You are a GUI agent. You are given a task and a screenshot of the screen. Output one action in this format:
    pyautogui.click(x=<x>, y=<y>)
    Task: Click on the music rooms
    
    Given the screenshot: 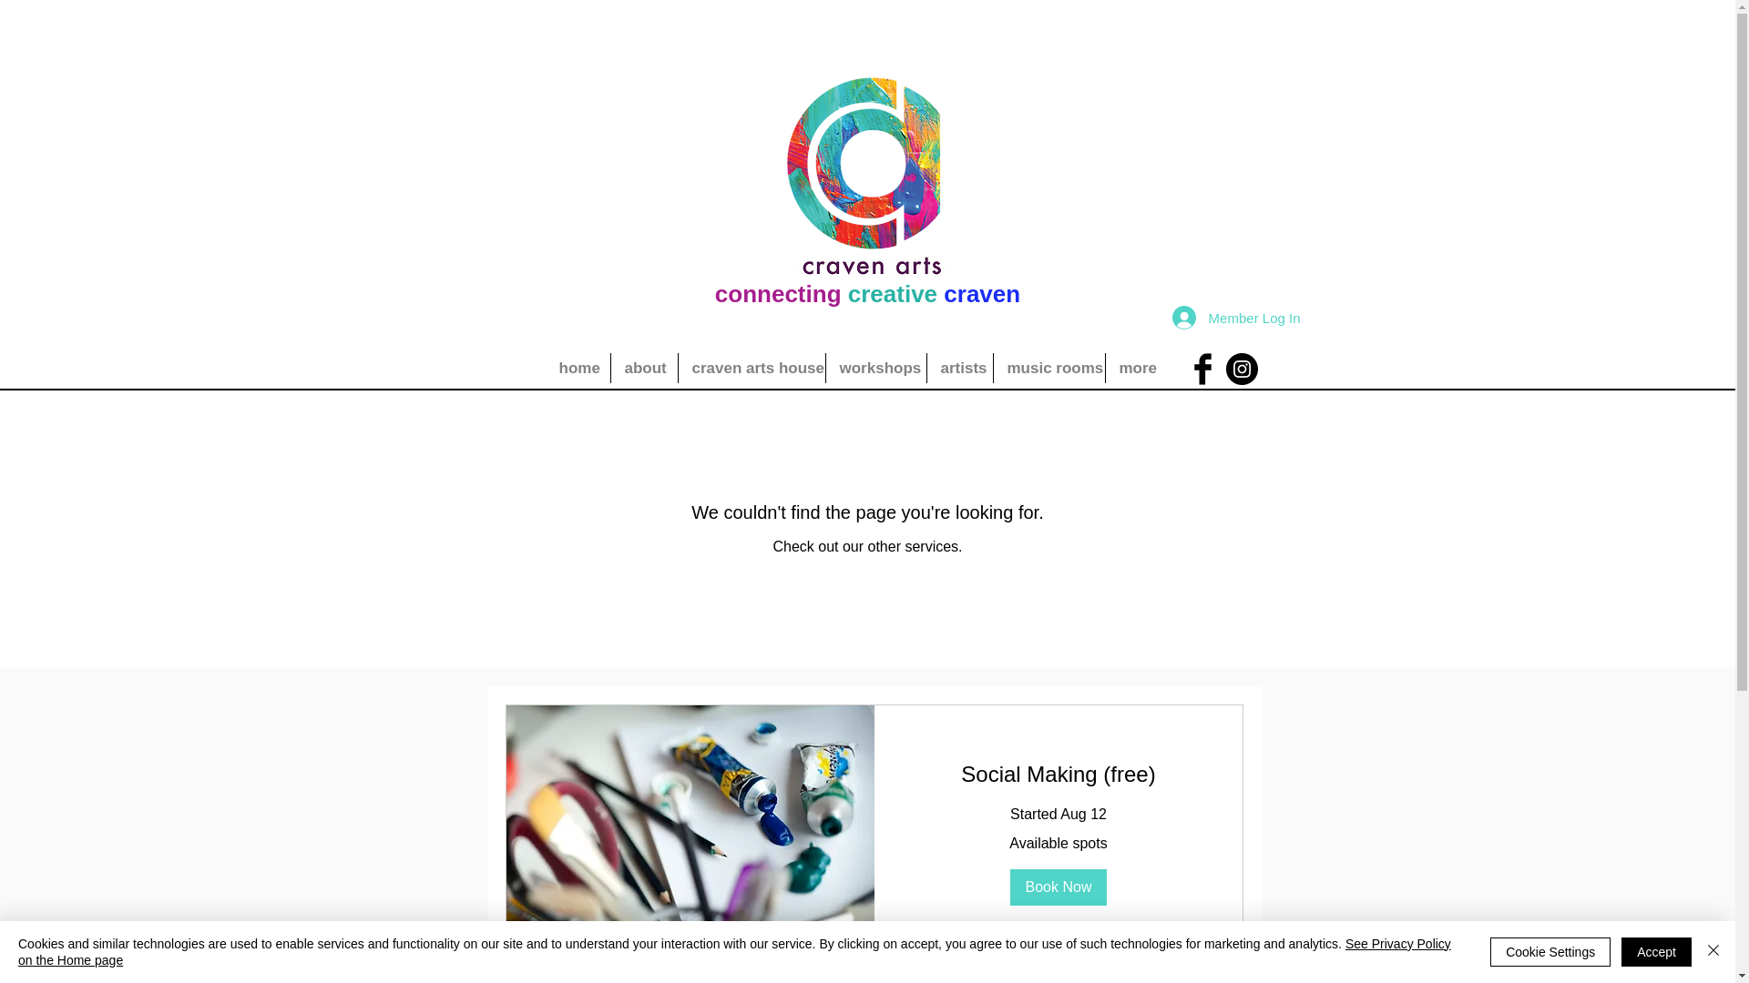 What is the action you would take?
    pyautogui.click(x=1048, y=368)
    